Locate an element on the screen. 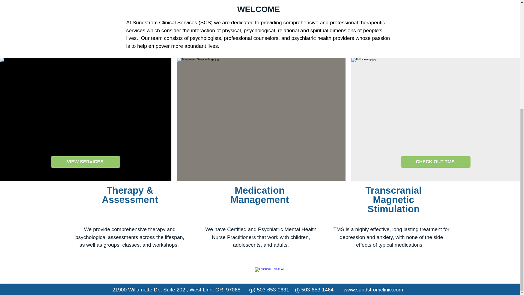 Image resolution: width=524 pixels, height=295 pixels. CHECK OUT TMS is located at coordinates (436, 162).